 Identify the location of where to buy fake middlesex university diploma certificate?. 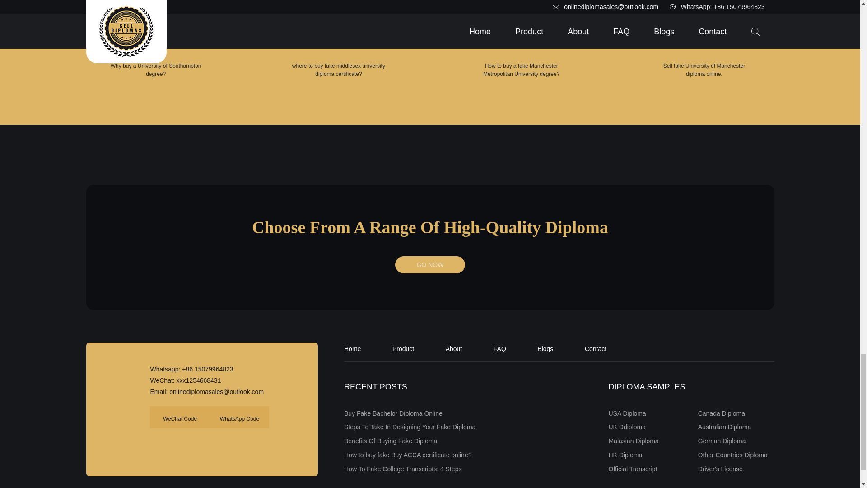
(339, 39).